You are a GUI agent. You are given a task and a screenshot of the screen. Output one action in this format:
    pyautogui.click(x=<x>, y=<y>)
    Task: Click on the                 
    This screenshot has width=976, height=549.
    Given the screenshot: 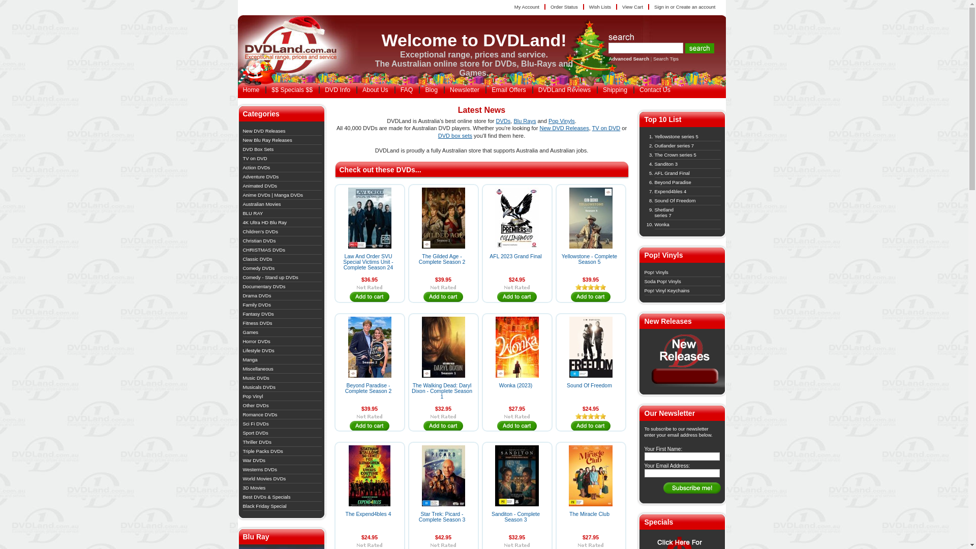 What is the action you would take?
    pyautogui.click(x=443, y=297)
    